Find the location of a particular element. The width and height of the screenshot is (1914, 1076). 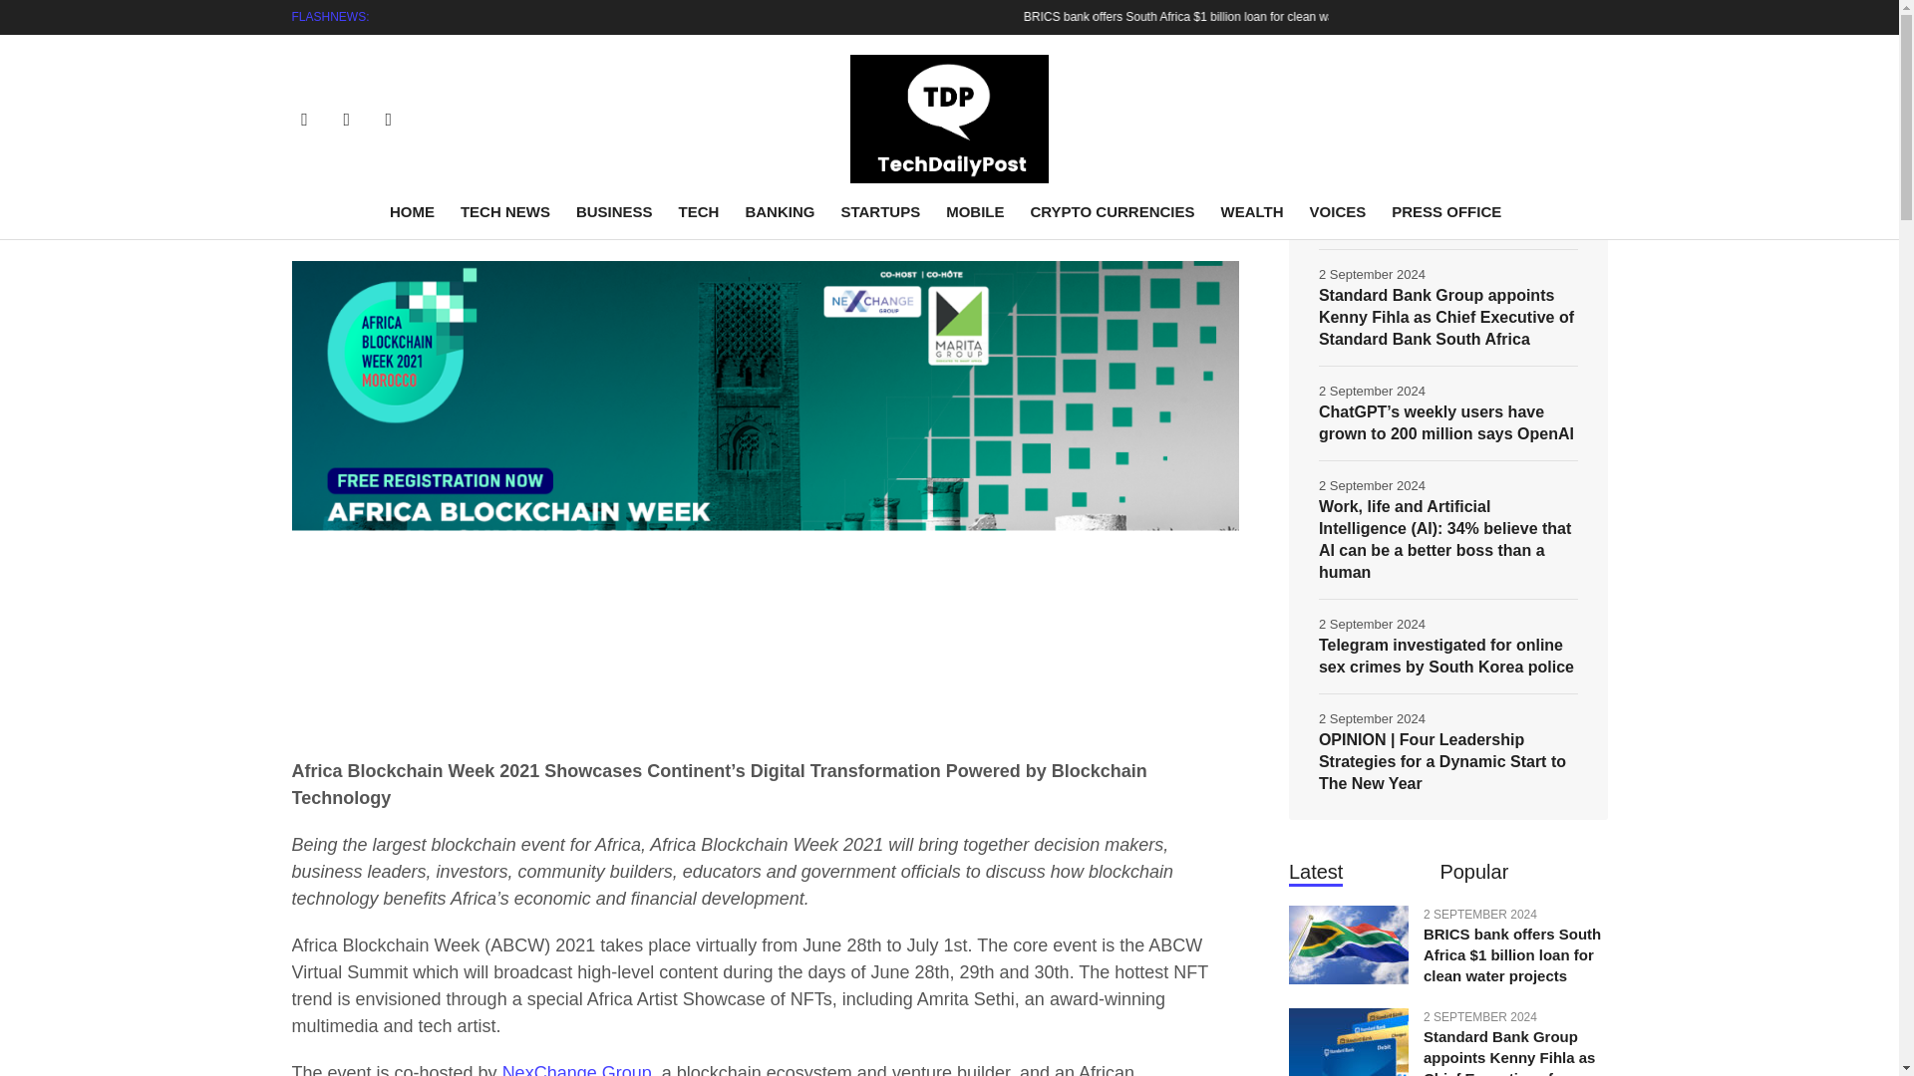

HOME is located at coordinates (418, 211).